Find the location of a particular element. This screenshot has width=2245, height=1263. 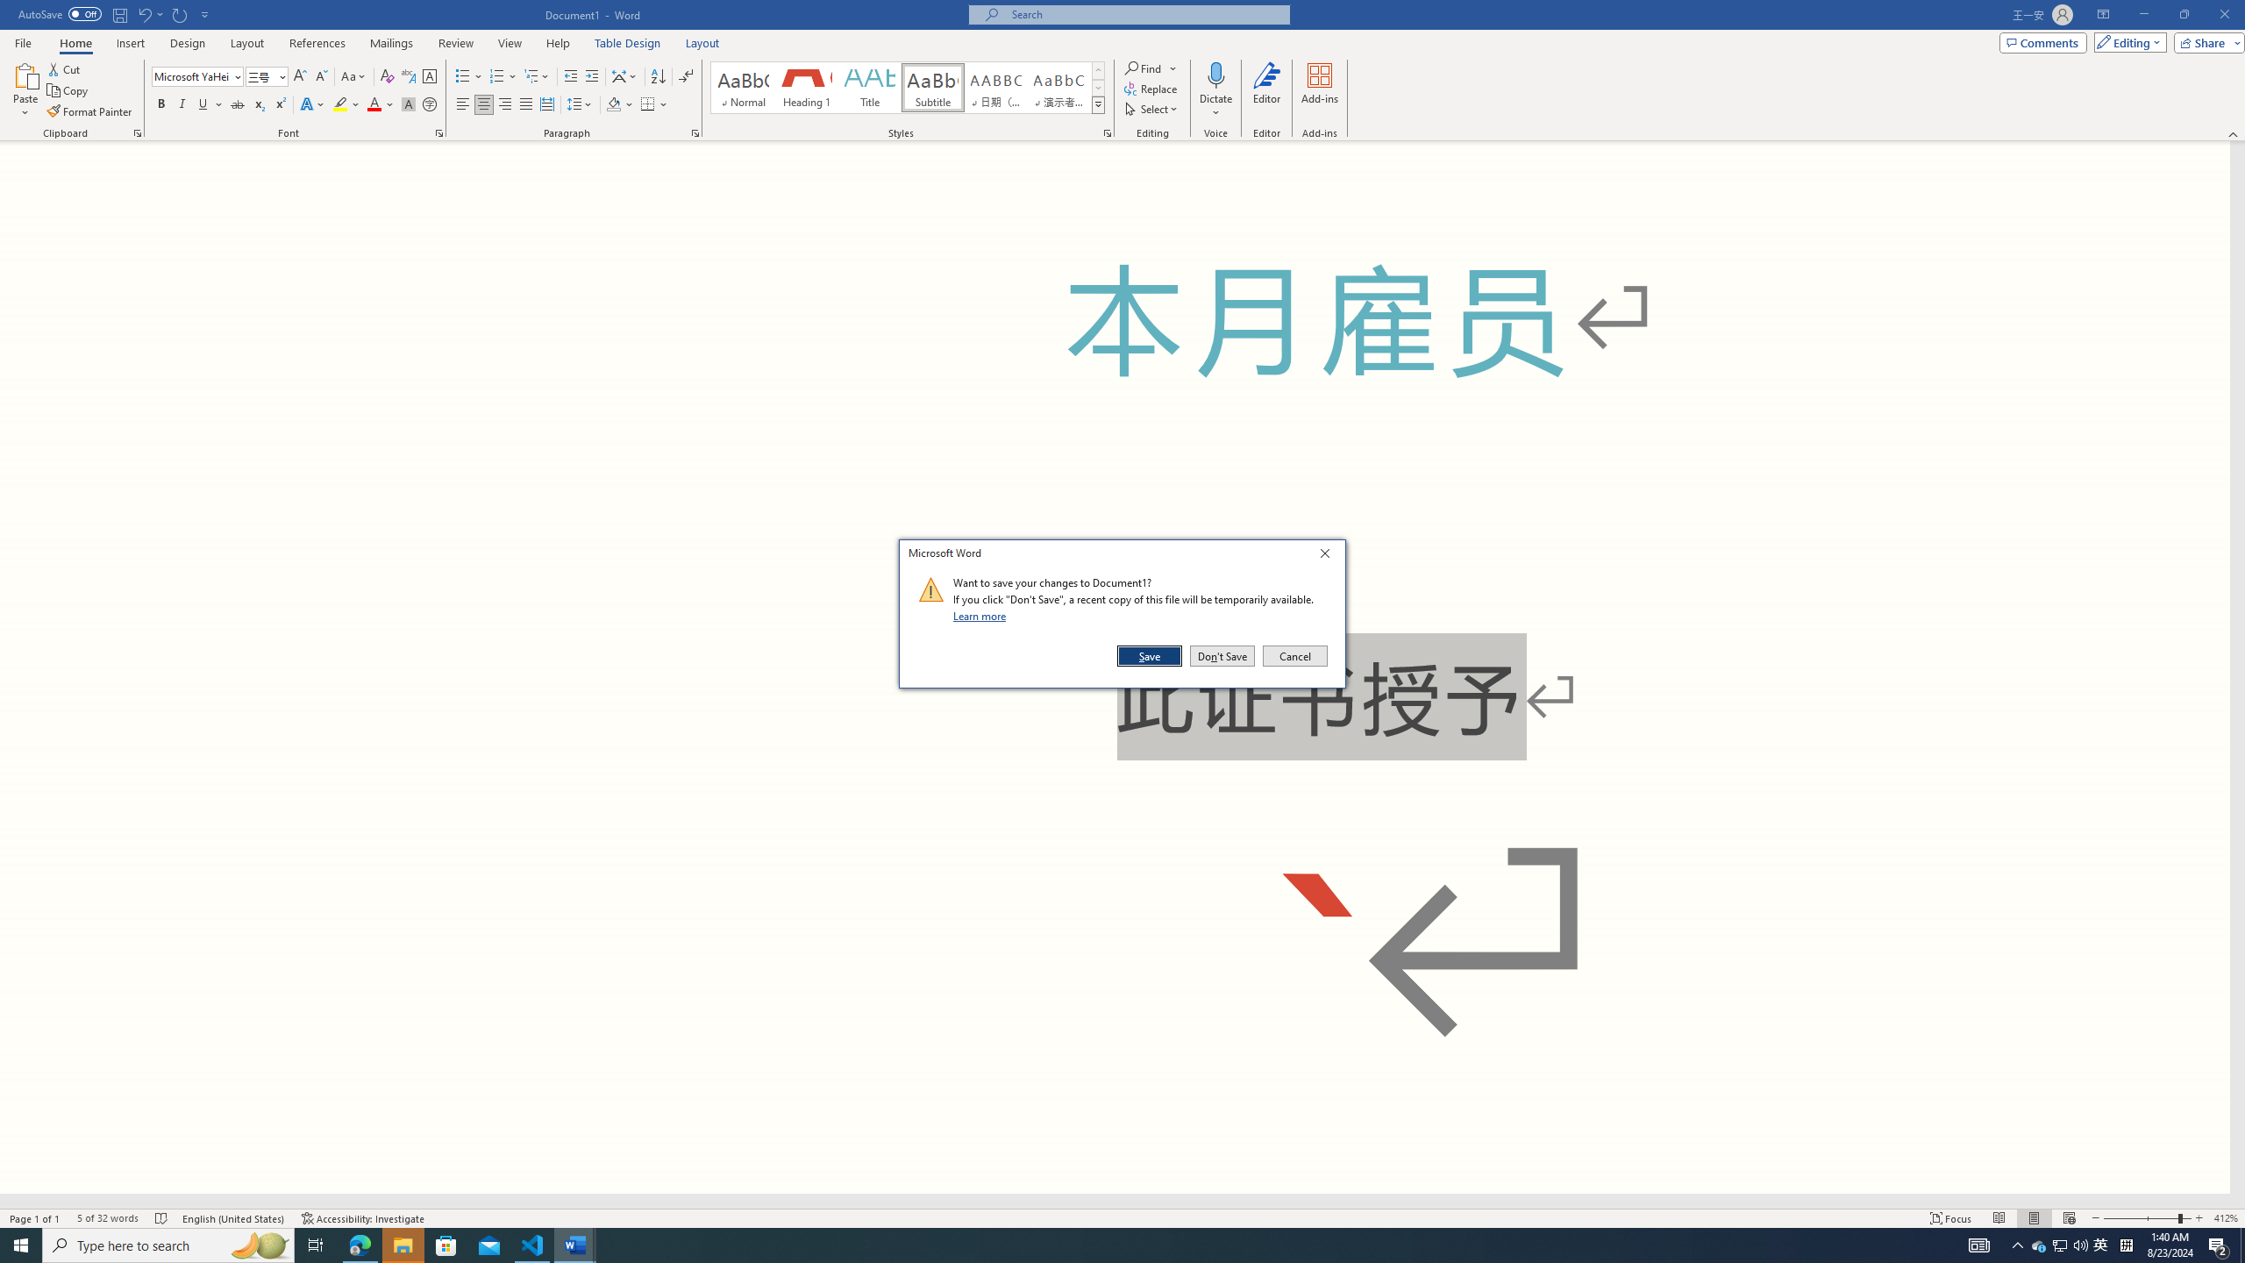

Subtitle is located at coordinates (933, 88).